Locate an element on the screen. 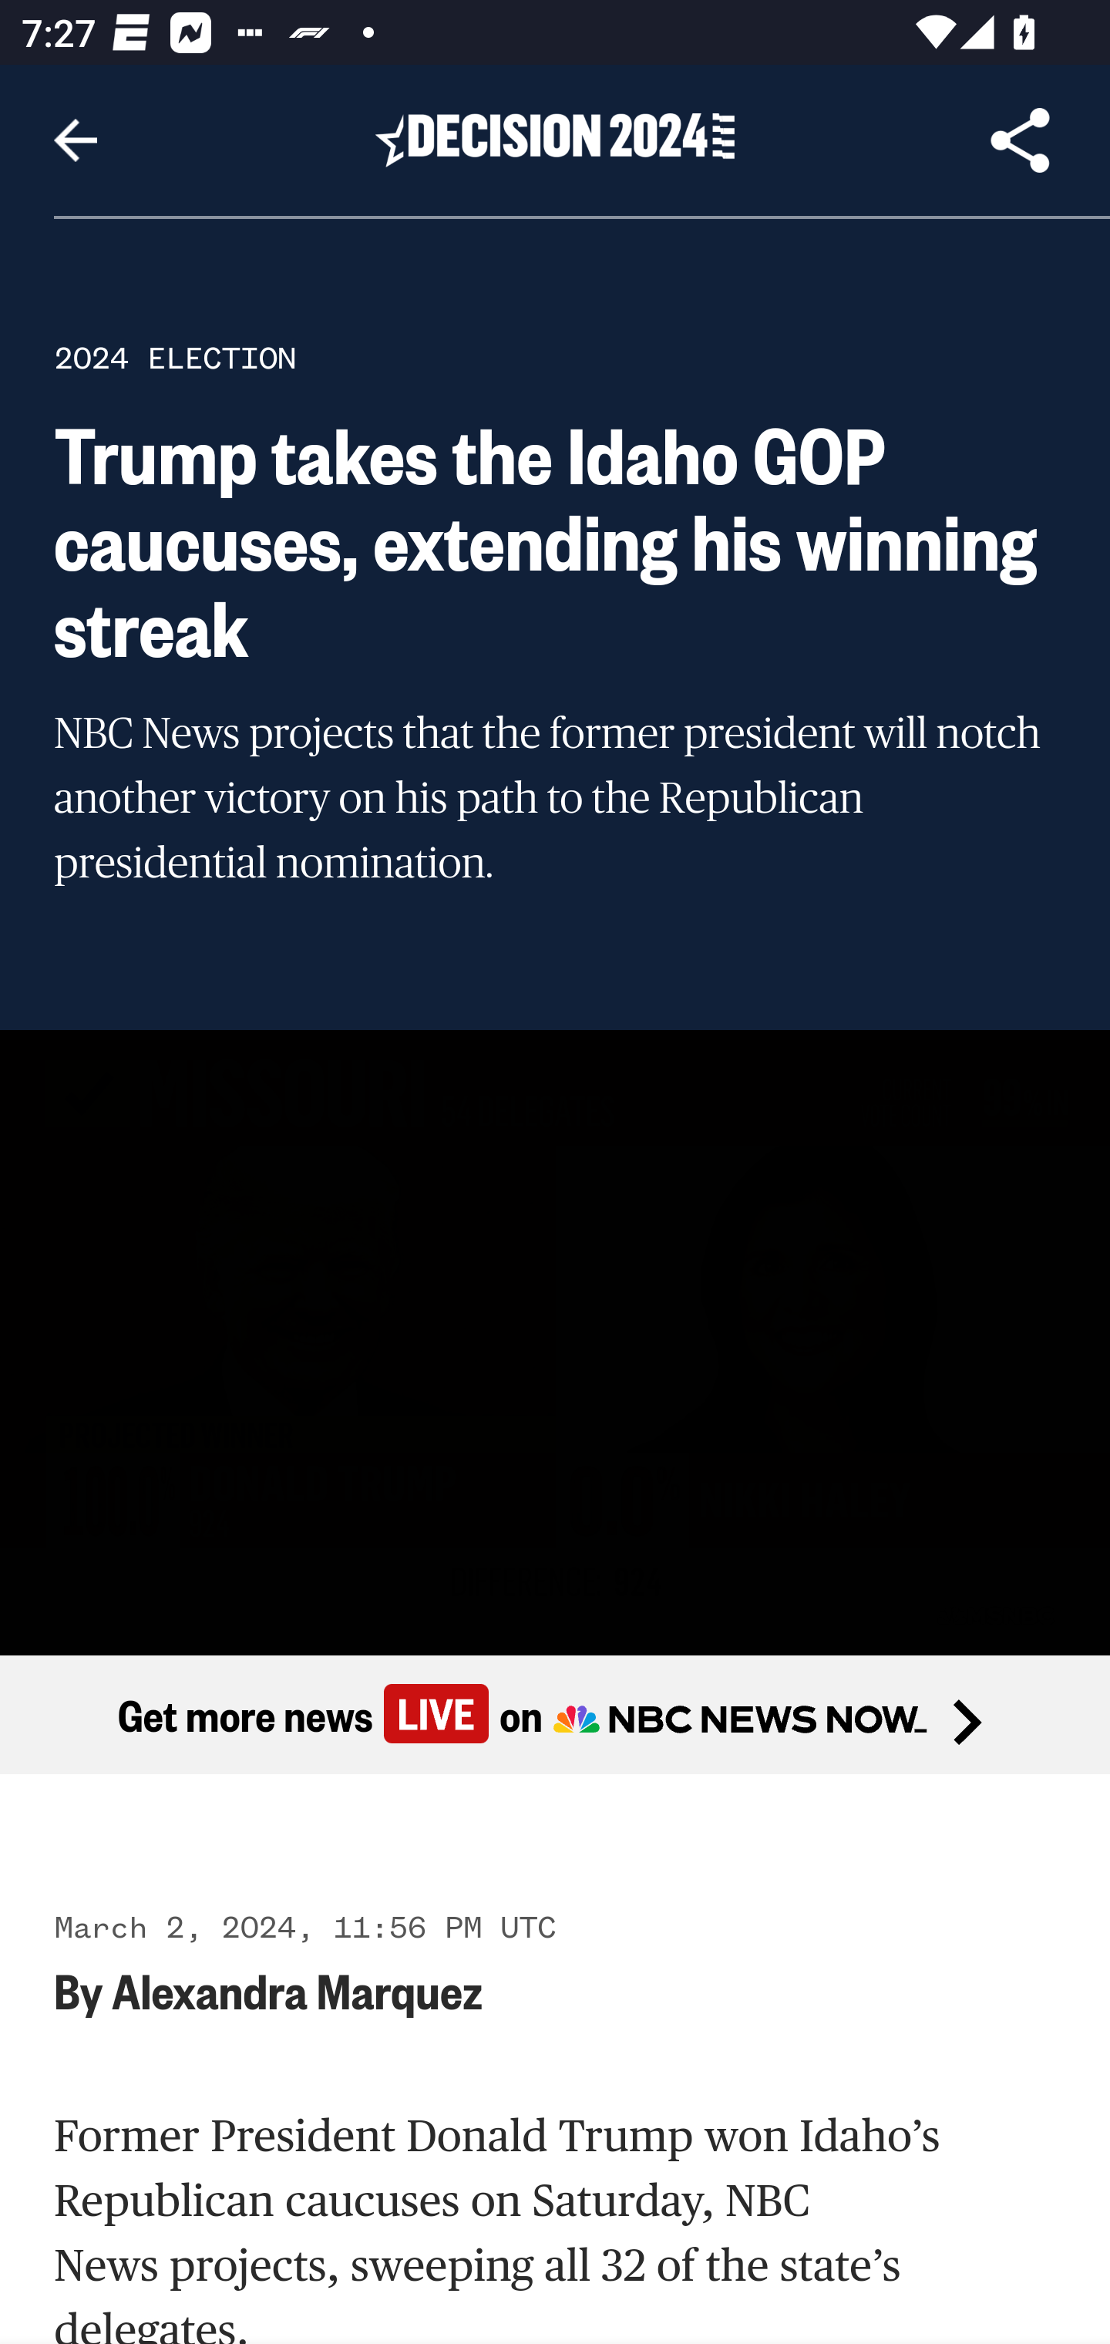 The image size is (1110, 2344). Header, Decision 2024 is located at coordinates (555, 139).